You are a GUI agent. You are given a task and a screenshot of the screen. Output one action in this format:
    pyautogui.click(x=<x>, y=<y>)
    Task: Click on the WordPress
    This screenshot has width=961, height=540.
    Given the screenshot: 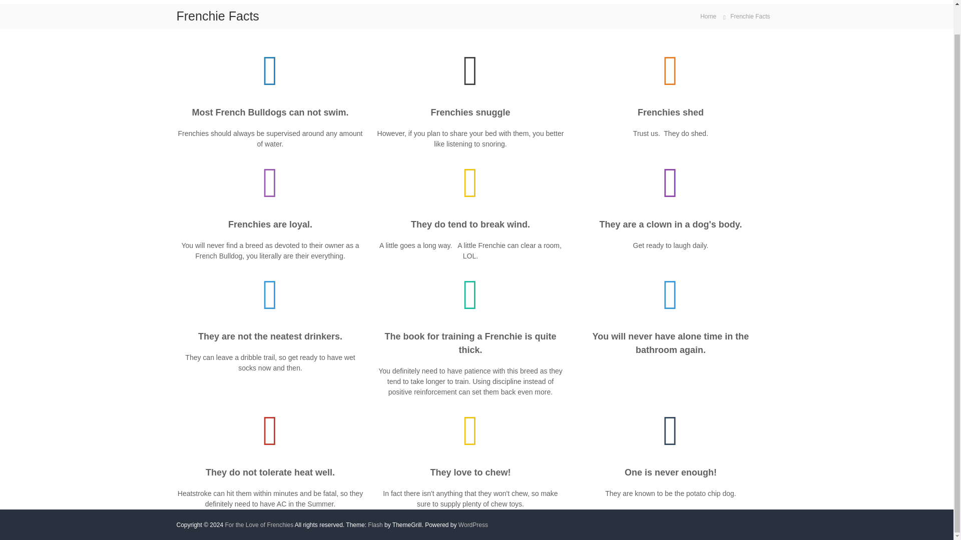 What is the action you would take?
    pyautogui.click(x=473, y=525)
    